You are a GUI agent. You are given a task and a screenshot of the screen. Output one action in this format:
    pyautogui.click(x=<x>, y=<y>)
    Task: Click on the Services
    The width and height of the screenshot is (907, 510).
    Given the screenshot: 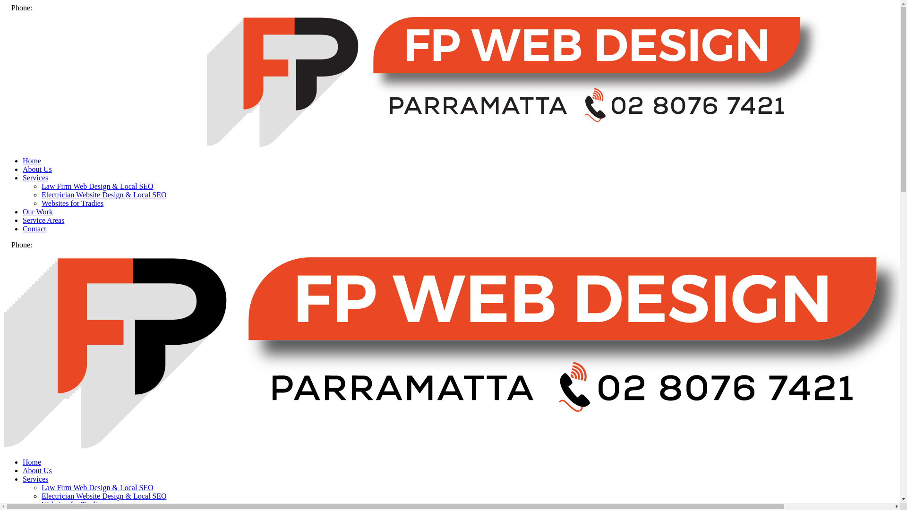 What is the action you would take?
    pyautogui.click(x=35, y=178)
    